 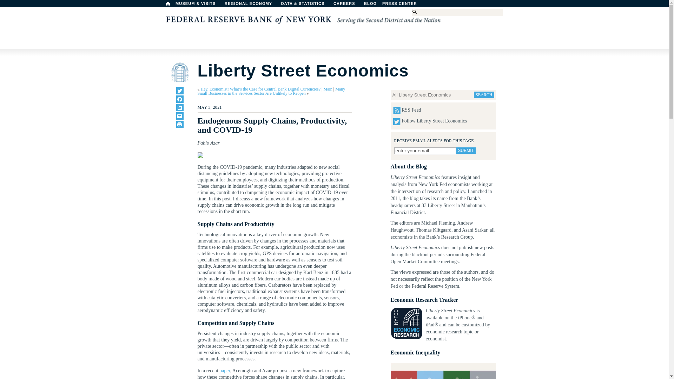 What do you see at coordinates (180, 124) in the screenshot?
I see `Click to print` at bounding box center [180, 124].